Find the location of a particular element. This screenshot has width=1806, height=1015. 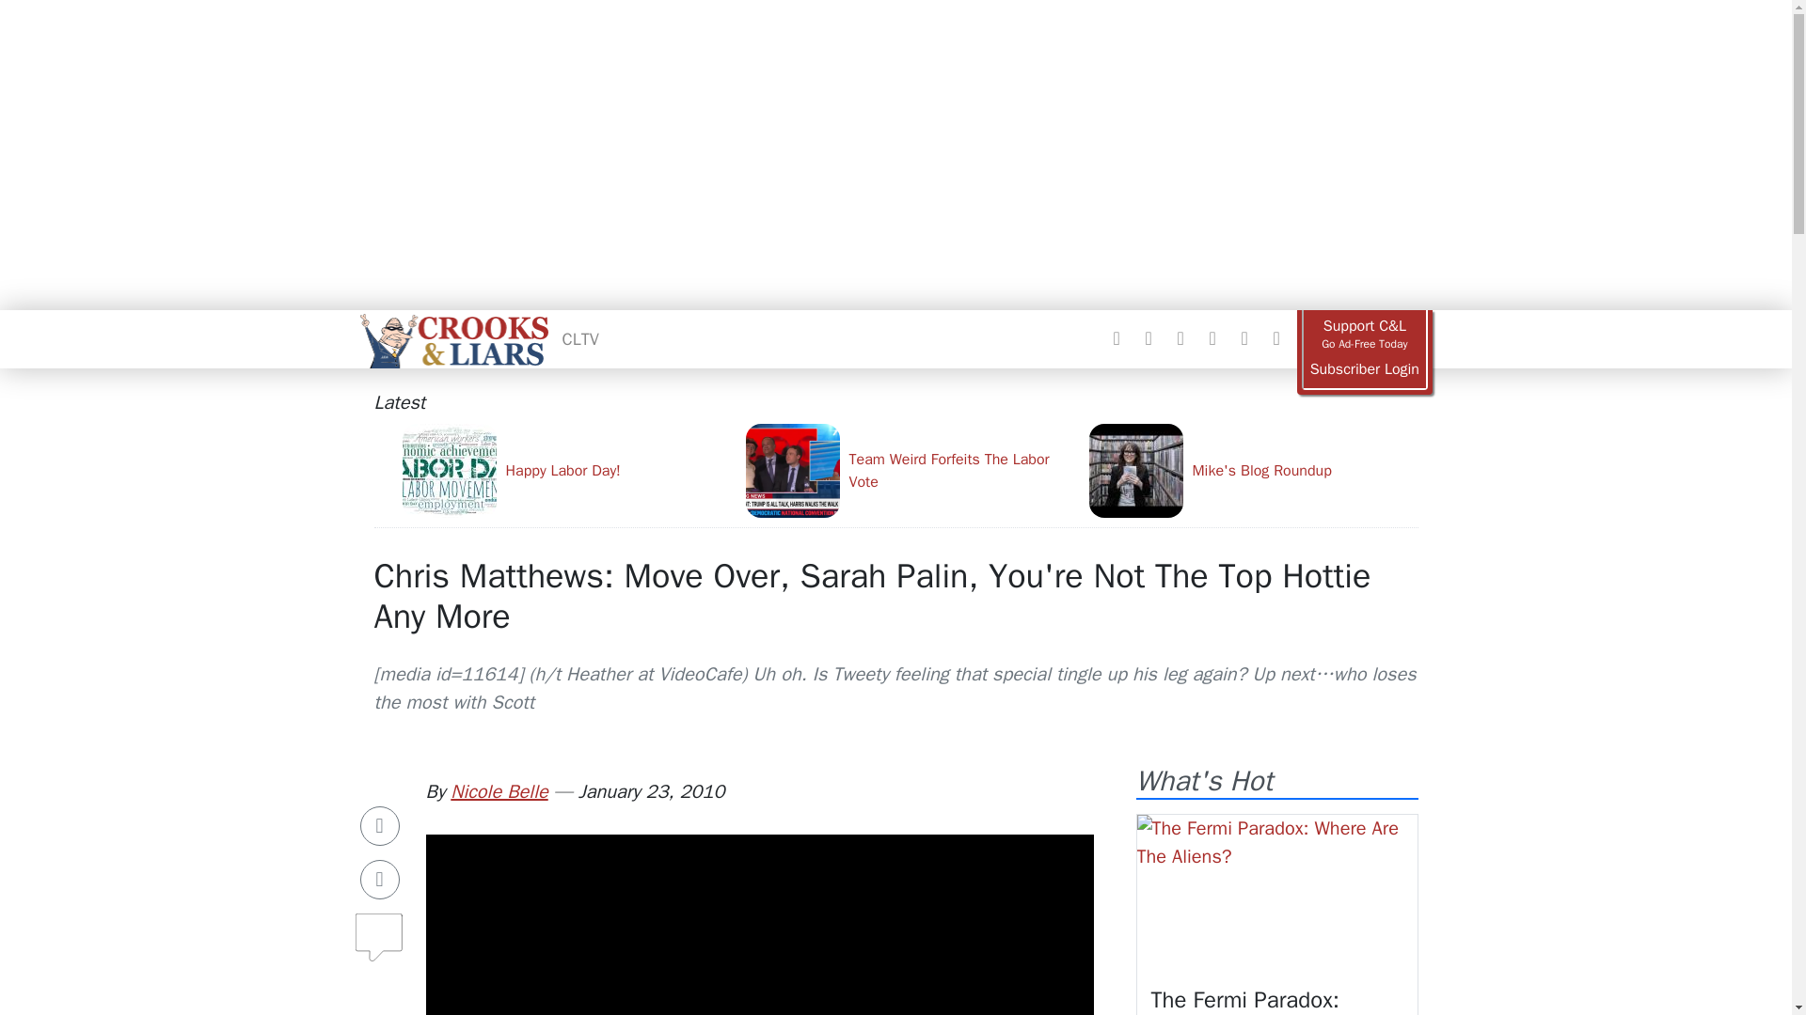

Happy Labor Day! is located at coordinates (566, 470).